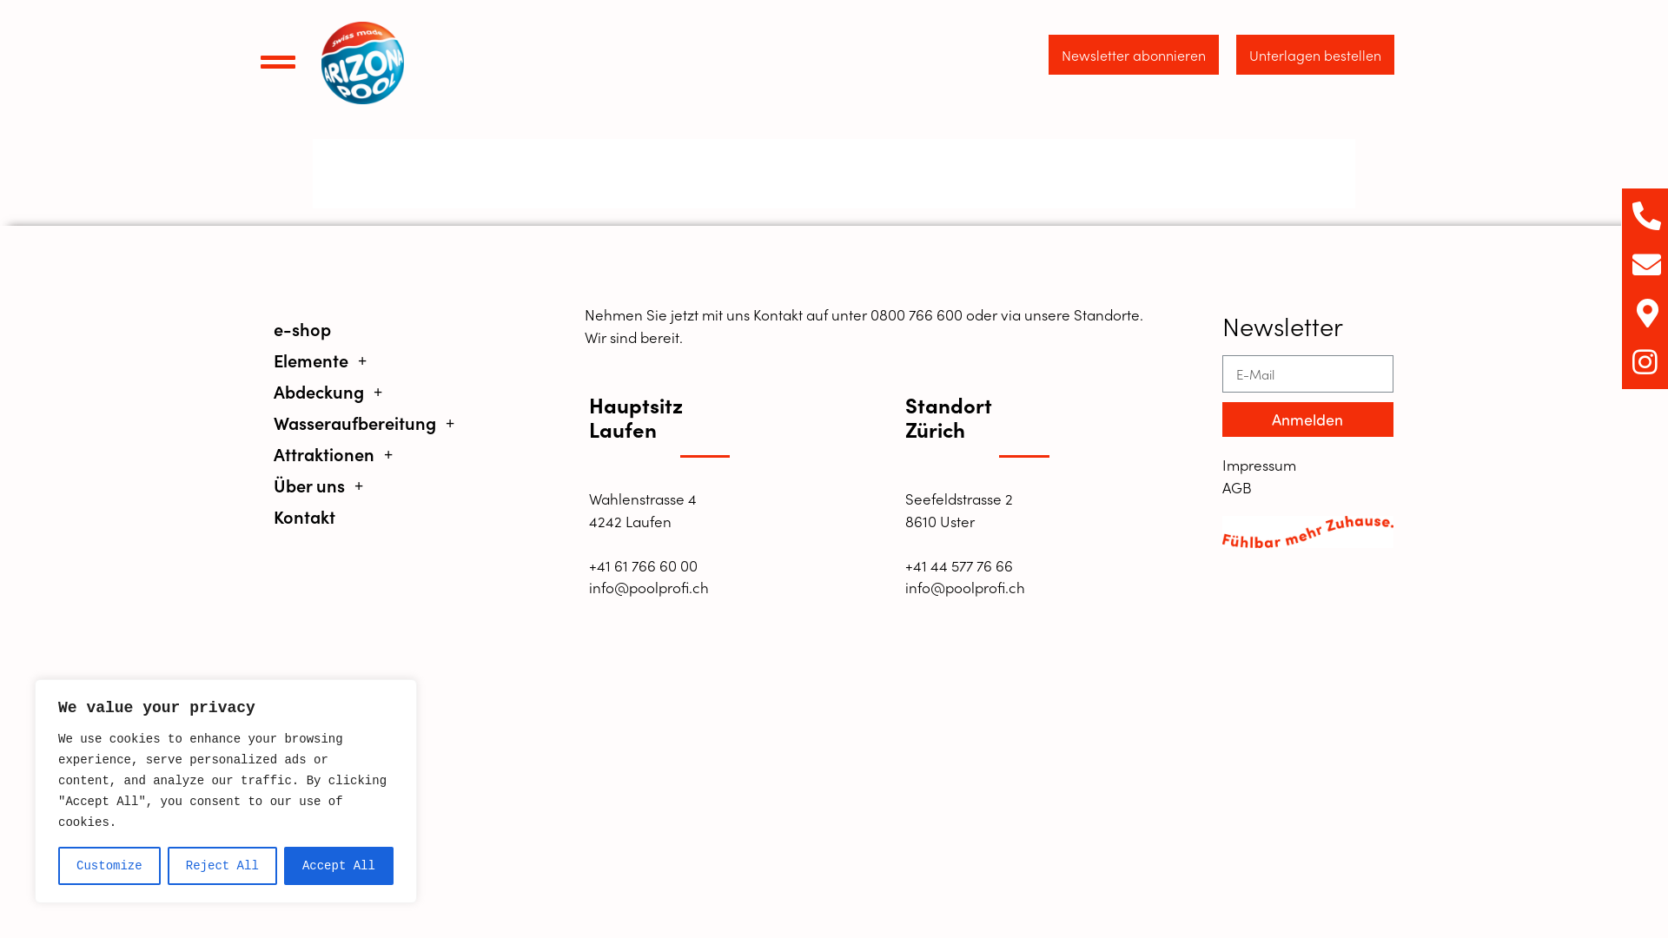  I want to click on Accept All, so click(339, 866).